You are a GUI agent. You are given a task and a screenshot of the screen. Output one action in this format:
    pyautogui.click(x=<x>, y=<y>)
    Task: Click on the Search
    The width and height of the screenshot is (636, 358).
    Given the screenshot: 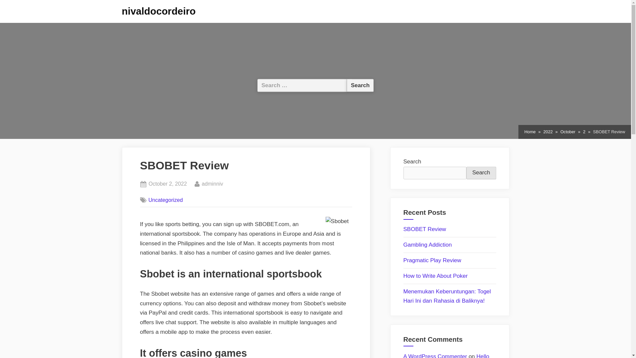 What is the action you would take?
    pyautogui.click(x=481, y=173)
    